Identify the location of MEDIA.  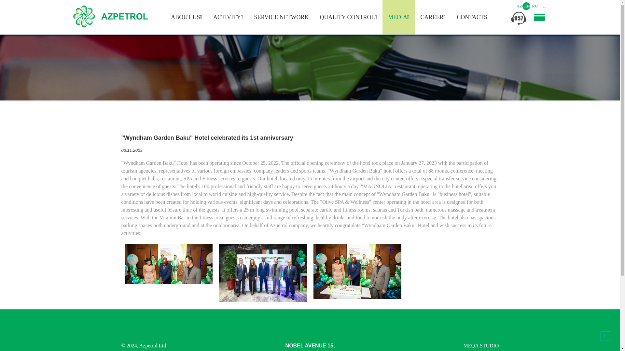
(398, 17).